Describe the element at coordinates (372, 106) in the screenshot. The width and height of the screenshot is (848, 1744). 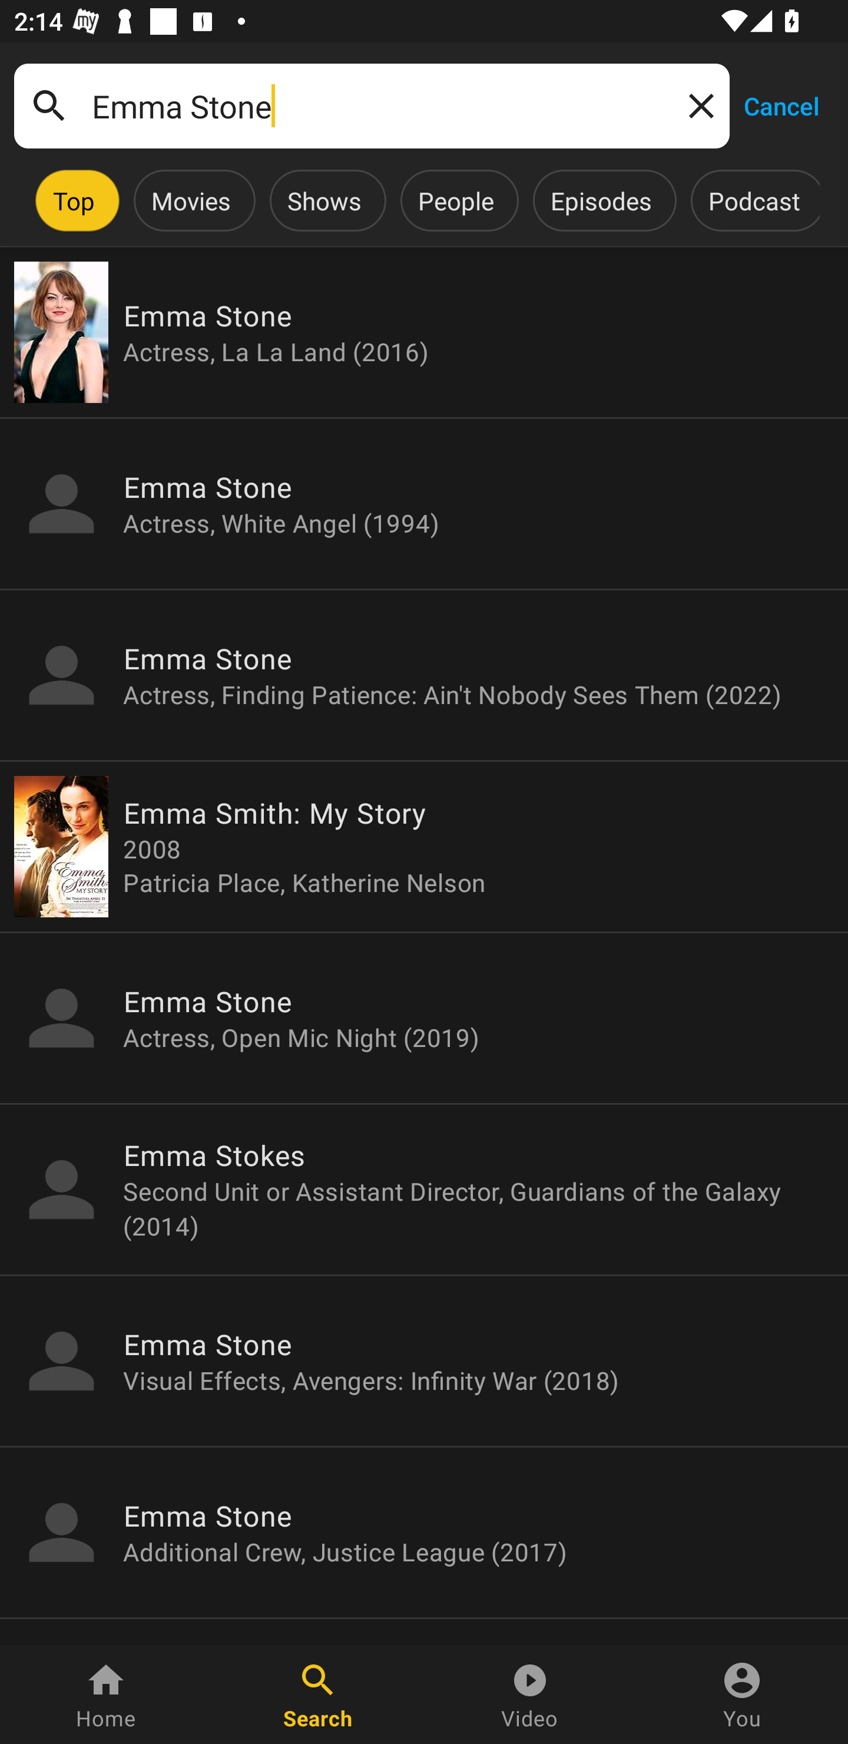
I see `Emma Stone` at that location.